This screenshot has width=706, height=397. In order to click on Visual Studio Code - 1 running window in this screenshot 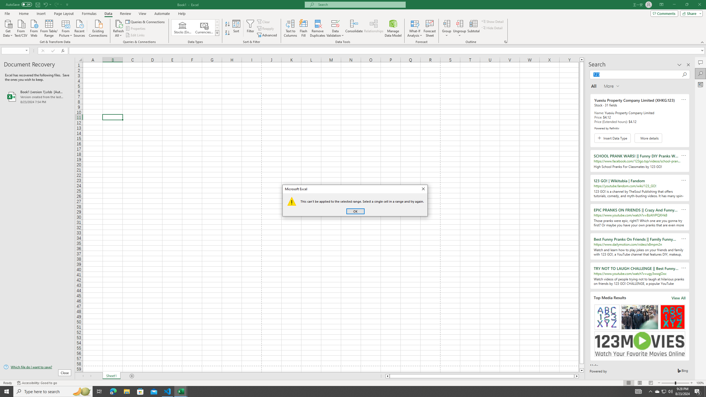, I will do `click(168, 391)`.